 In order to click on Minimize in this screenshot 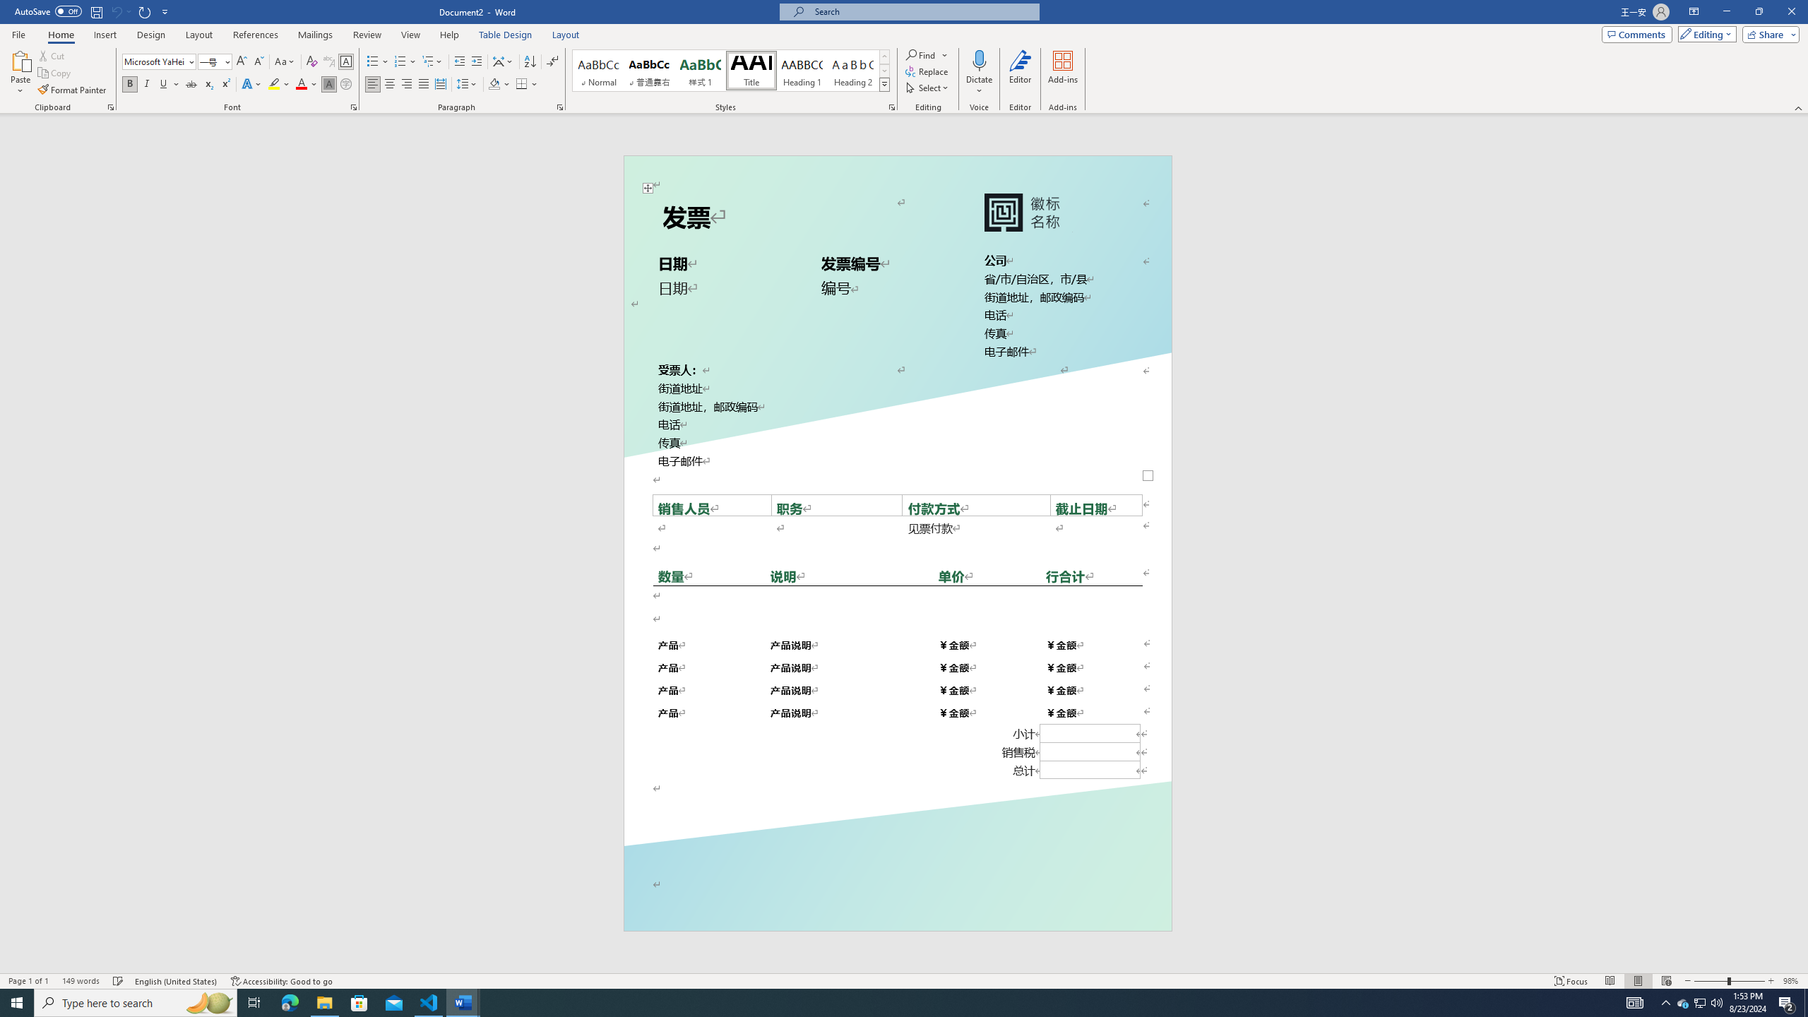, I will do `click(1726, 12)`.